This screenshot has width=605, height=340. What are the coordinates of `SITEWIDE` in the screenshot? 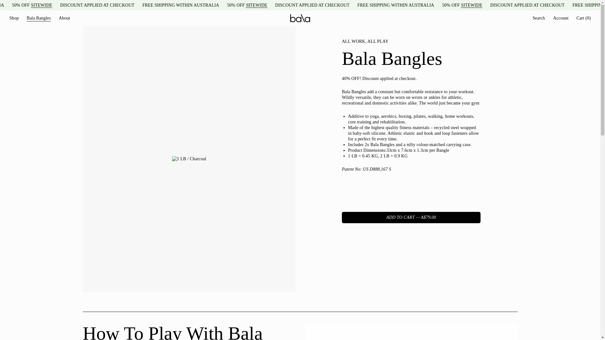 It's located at (328, 5).